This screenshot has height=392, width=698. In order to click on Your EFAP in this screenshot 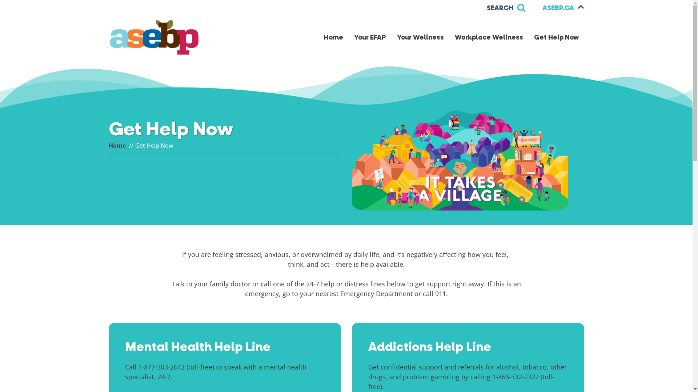, I will do `click(370, 38)`.